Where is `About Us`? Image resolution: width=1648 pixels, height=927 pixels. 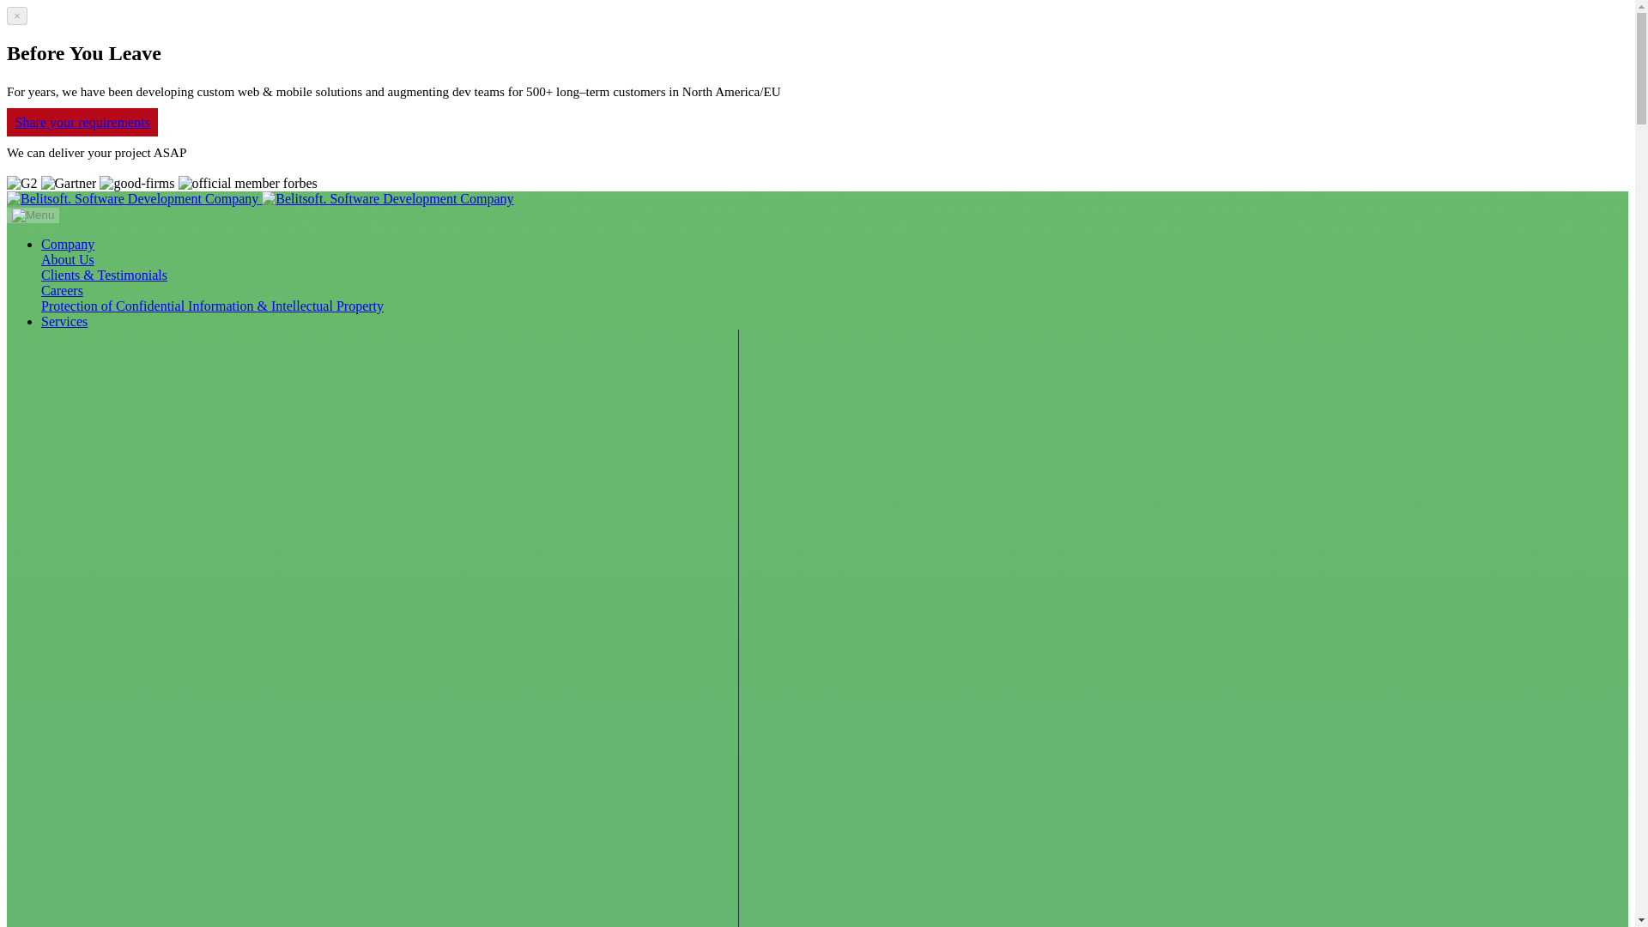
About Us is located at coordinates (67, 259).